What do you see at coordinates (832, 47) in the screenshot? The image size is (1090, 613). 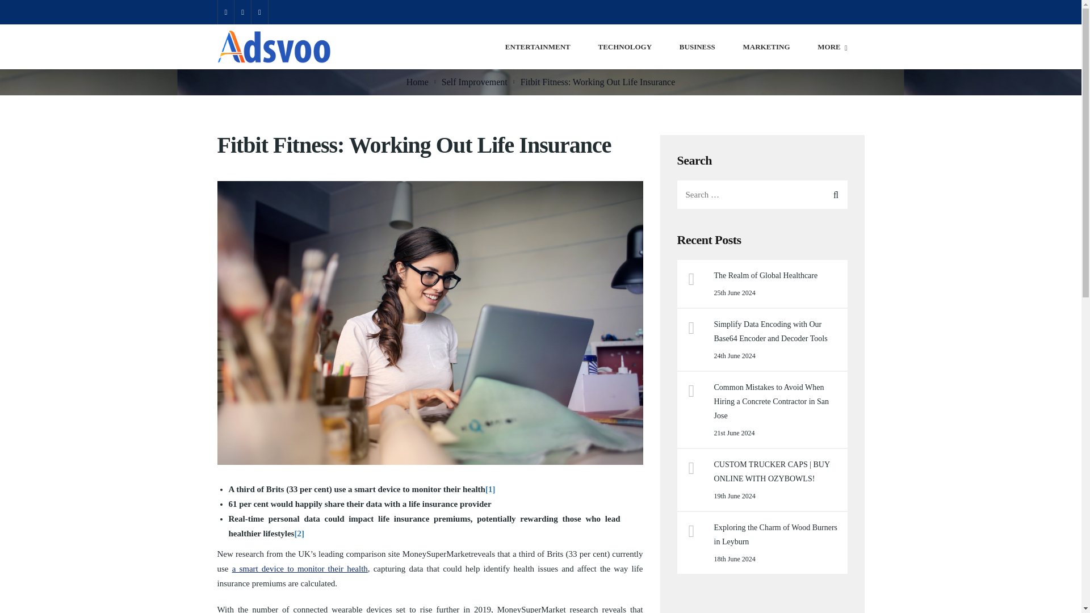 I see `MORE` at bounding box center [832, 47].